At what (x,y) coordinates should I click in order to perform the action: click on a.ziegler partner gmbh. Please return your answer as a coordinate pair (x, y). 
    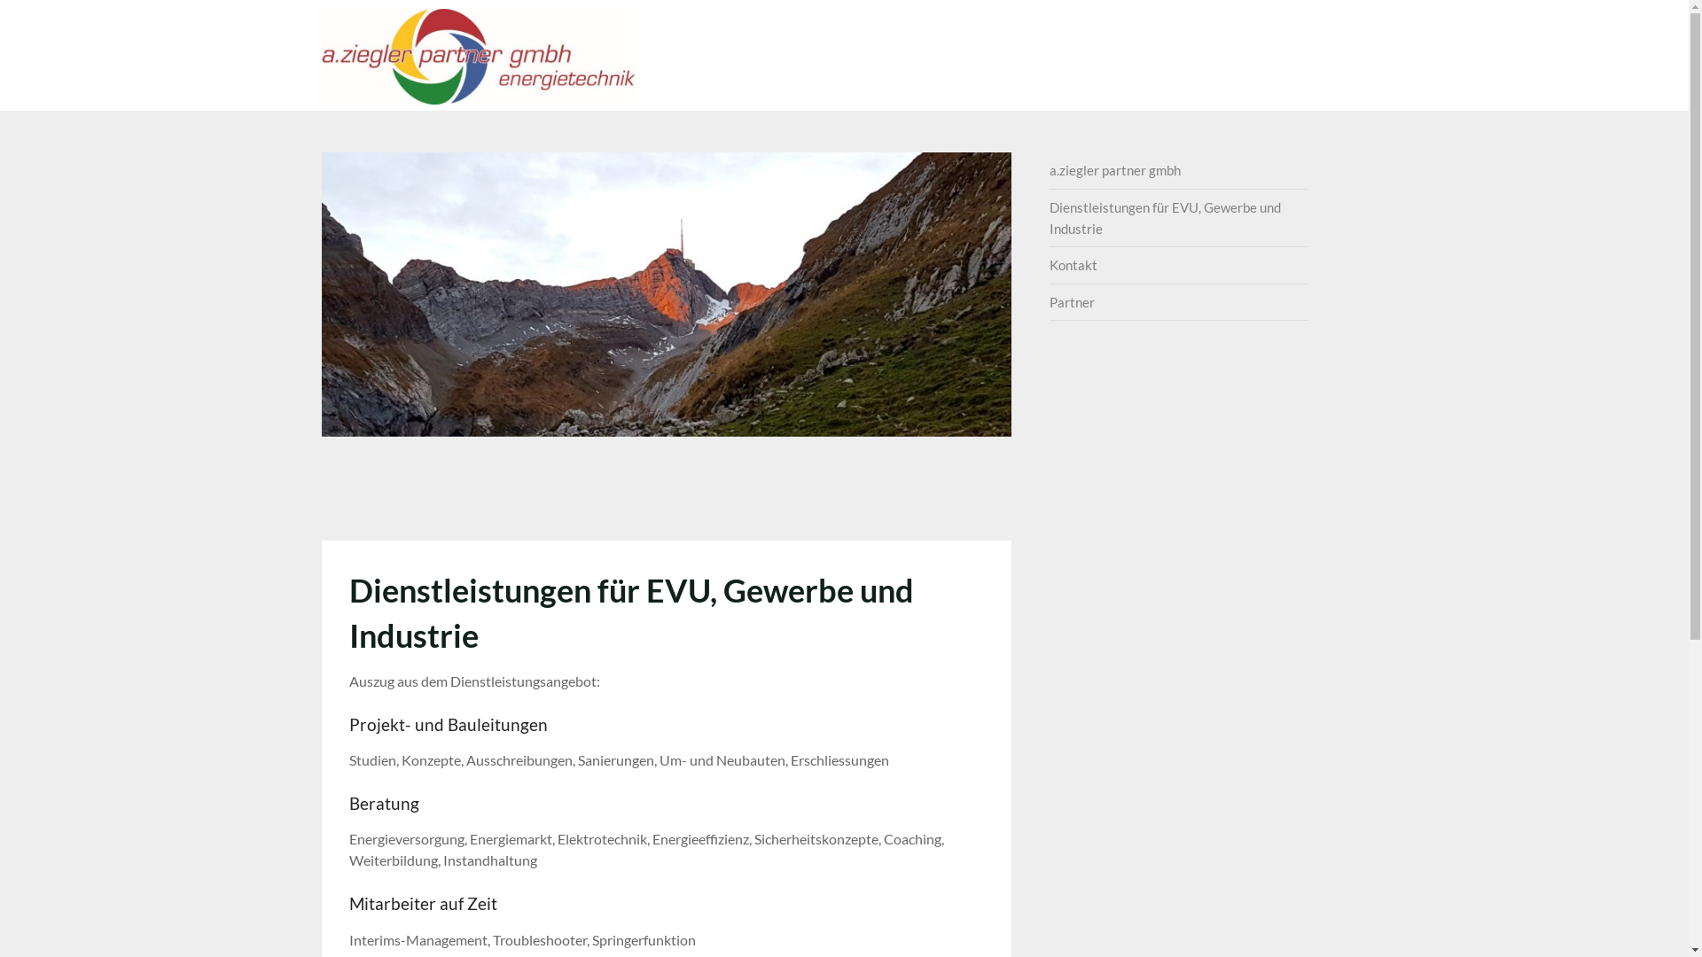
    Looking at the image, I should click on (1115, 170).